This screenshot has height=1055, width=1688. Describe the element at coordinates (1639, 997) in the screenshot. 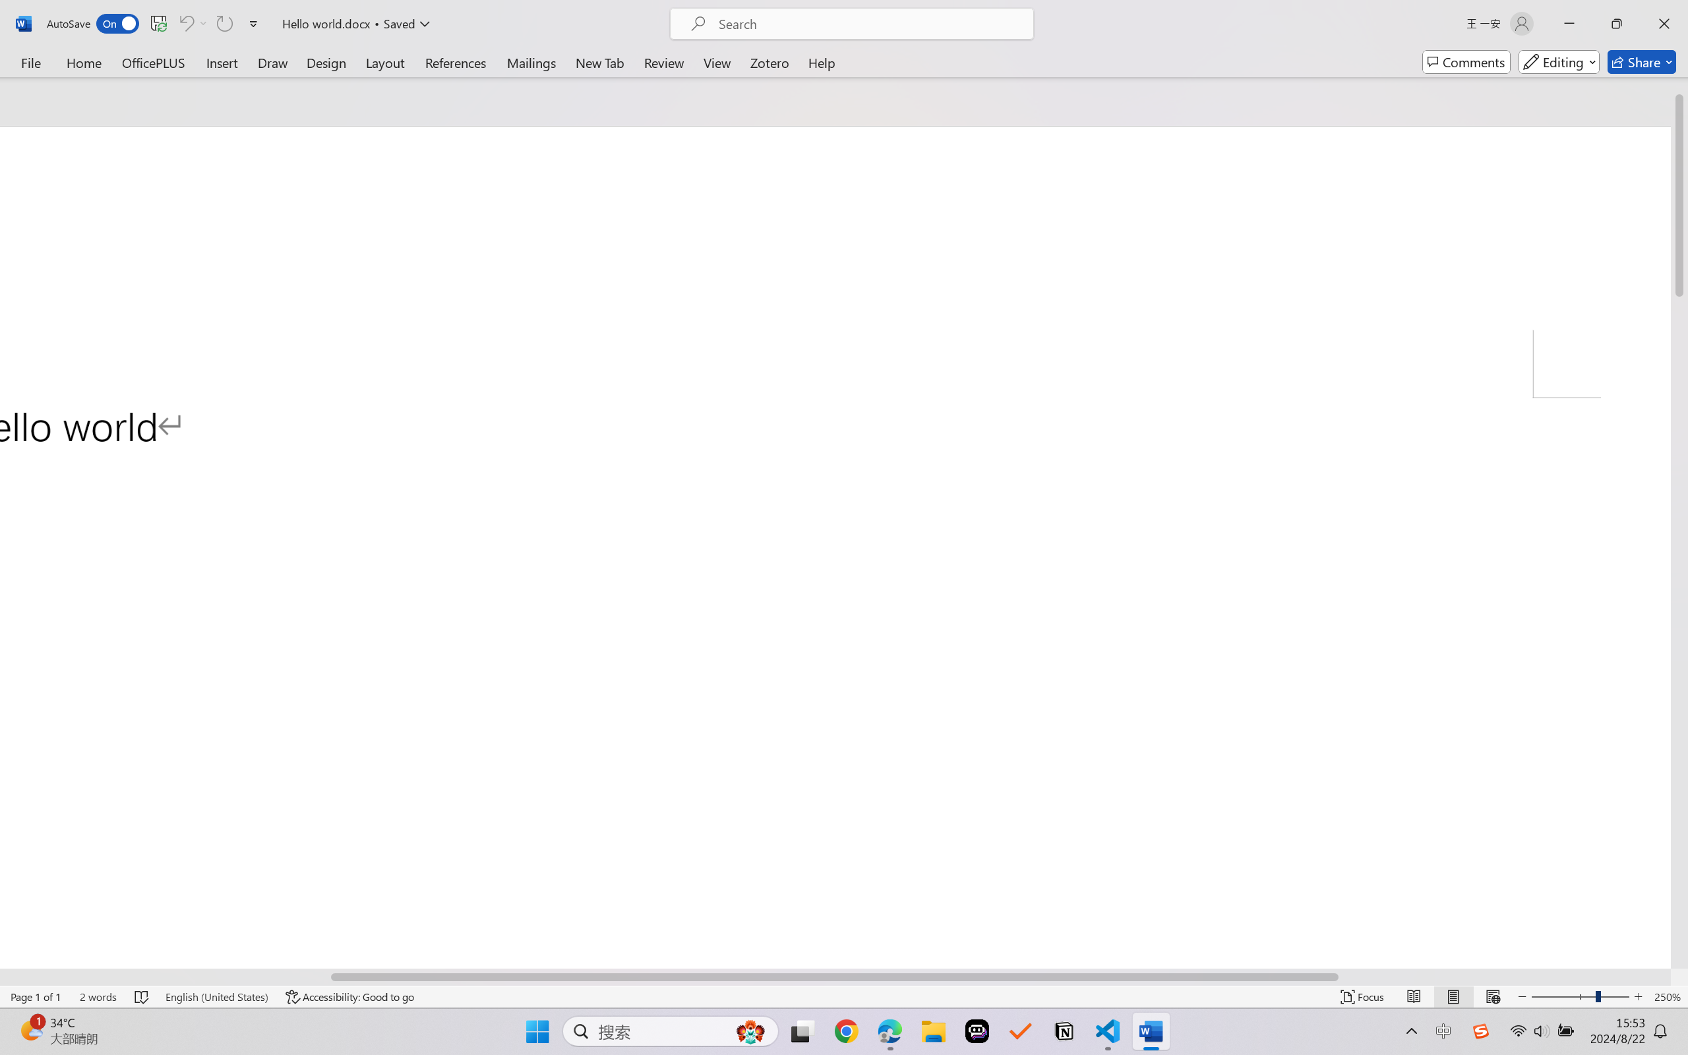

I see `Zoom In` at that location.